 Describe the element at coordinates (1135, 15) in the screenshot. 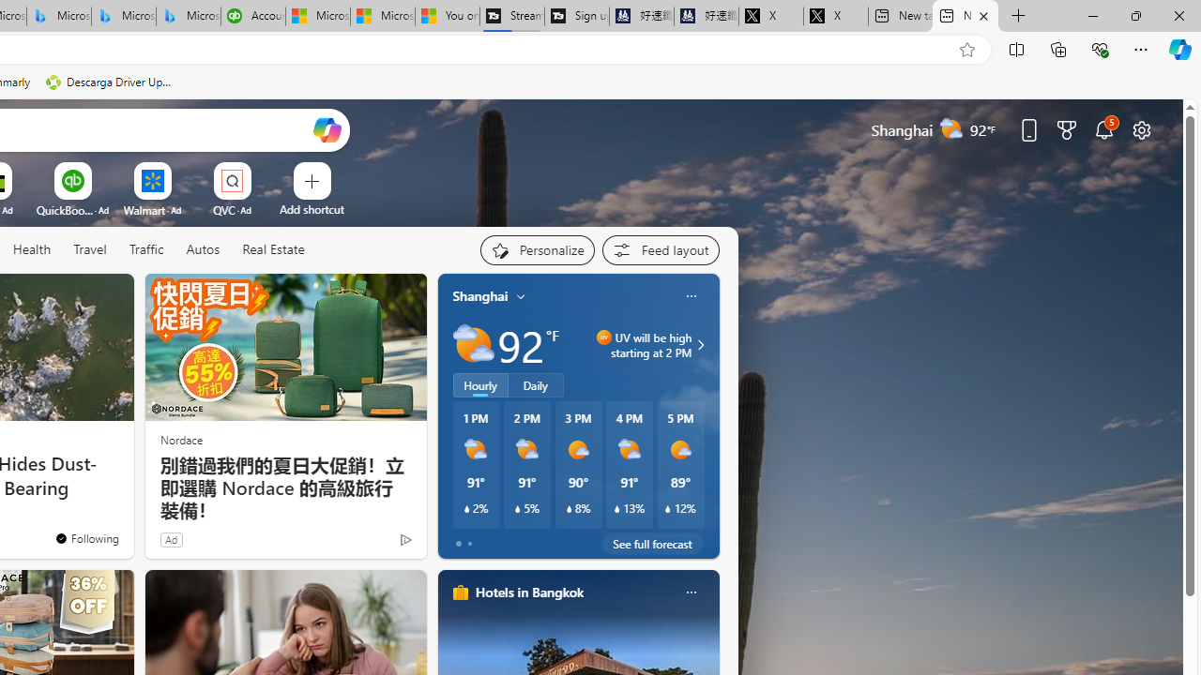

I see `Restore` at that location.